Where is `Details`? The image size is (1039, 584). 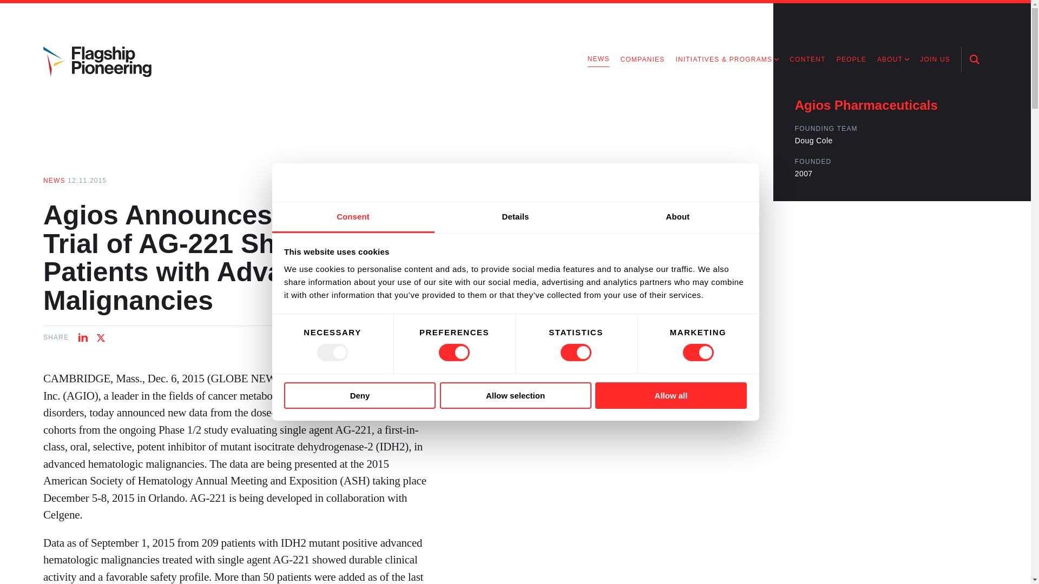 Details is located at coordinates (515, 217).